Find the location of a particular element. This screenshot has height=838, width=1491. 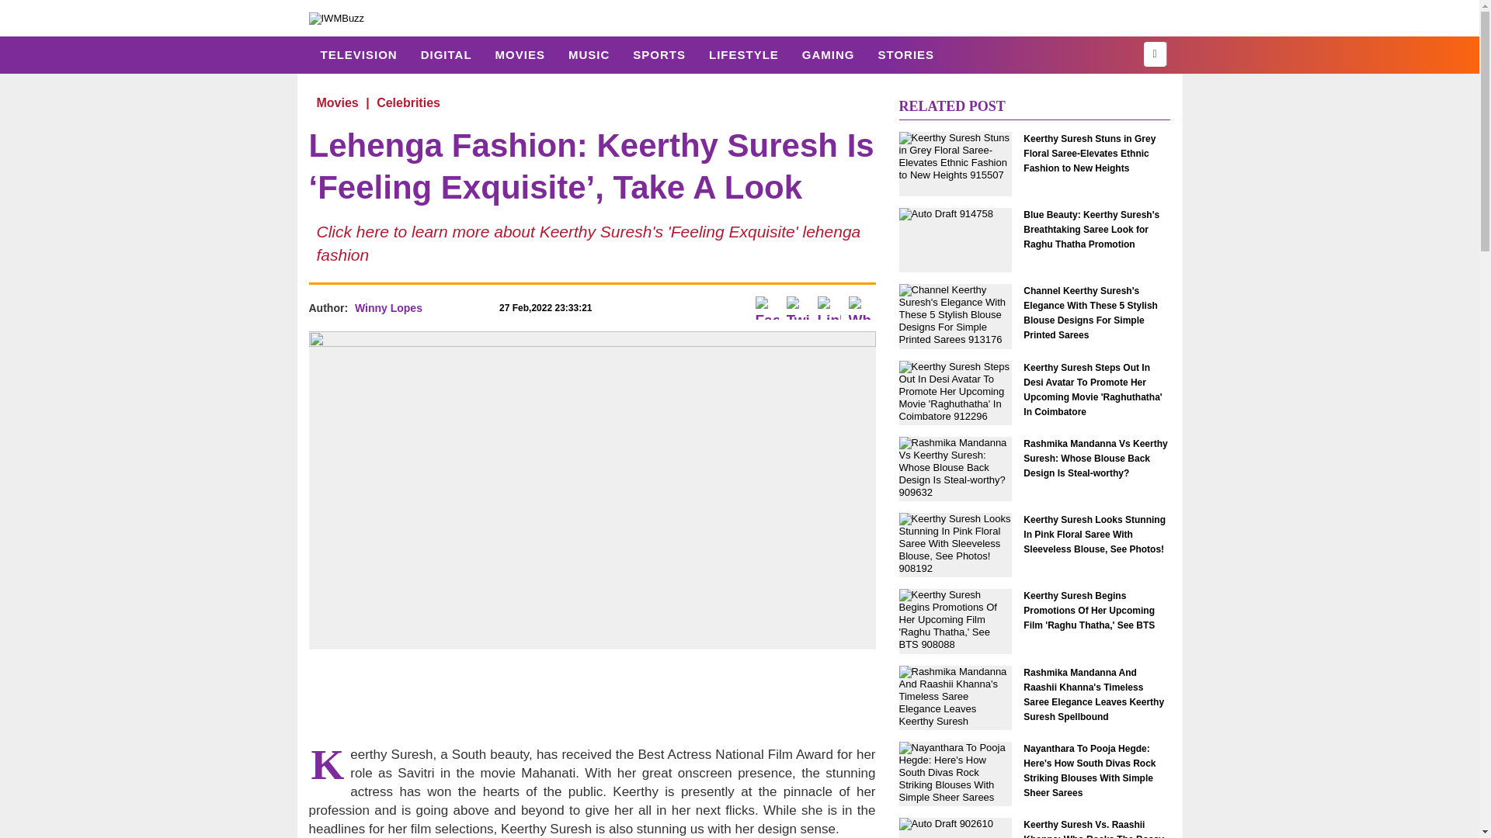

Web Stories is located at coordinates (905, 54).